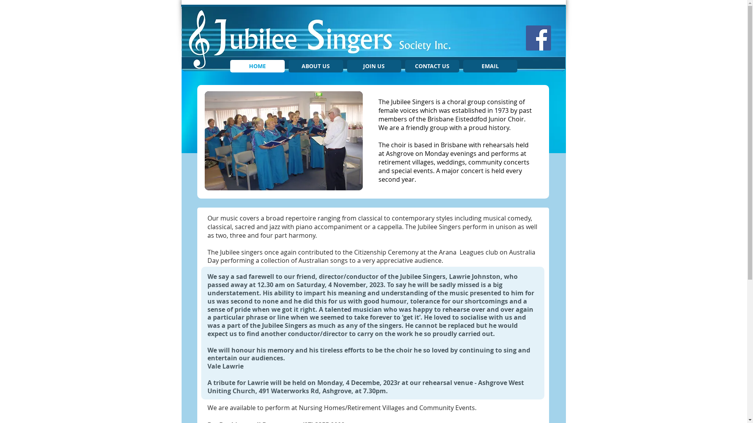 The width and height of the screenshot is (753, 423). I want to click on ABOUT US, so click(316, 66).